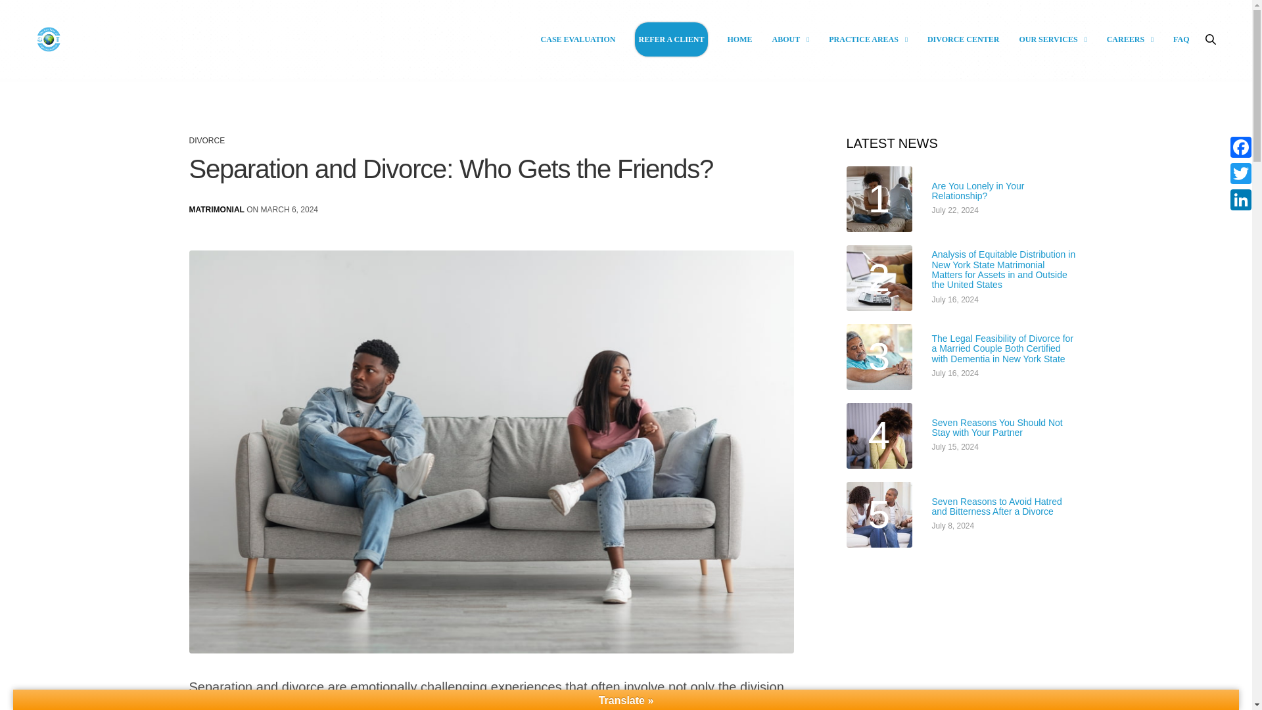 The width and height of the screenshot is (1262, 710). I want to click on PRACTICE AREAS, so click(868, 39).